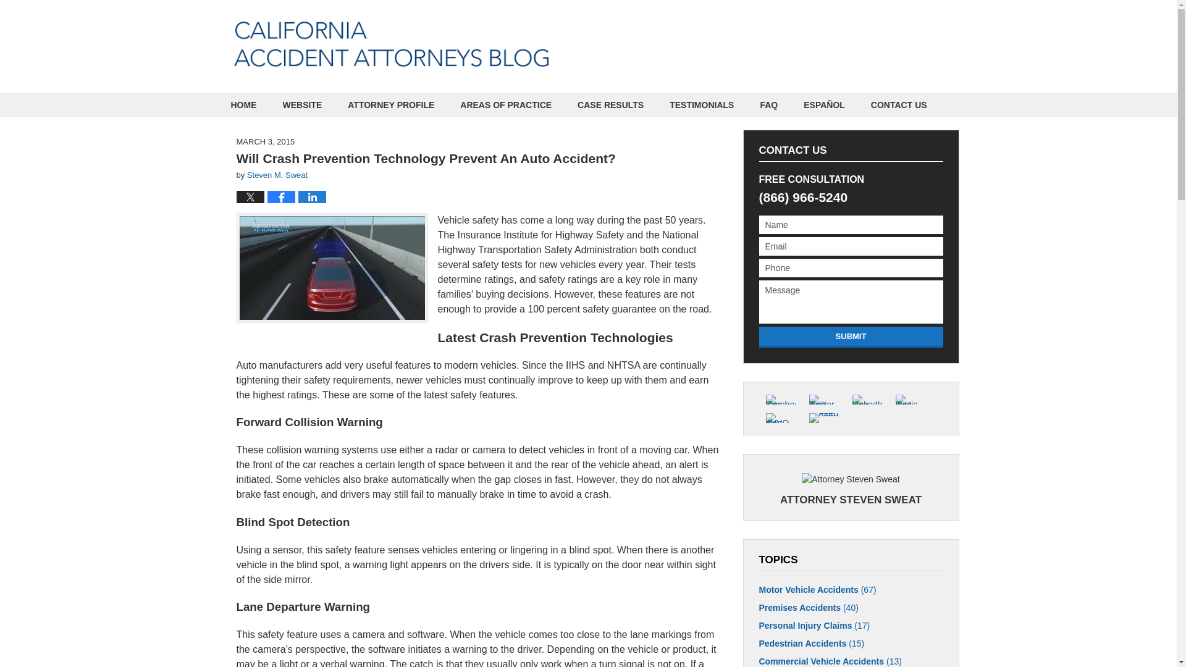 The image size is (1186, 667). I want to click on HOME, so click(243, 105).